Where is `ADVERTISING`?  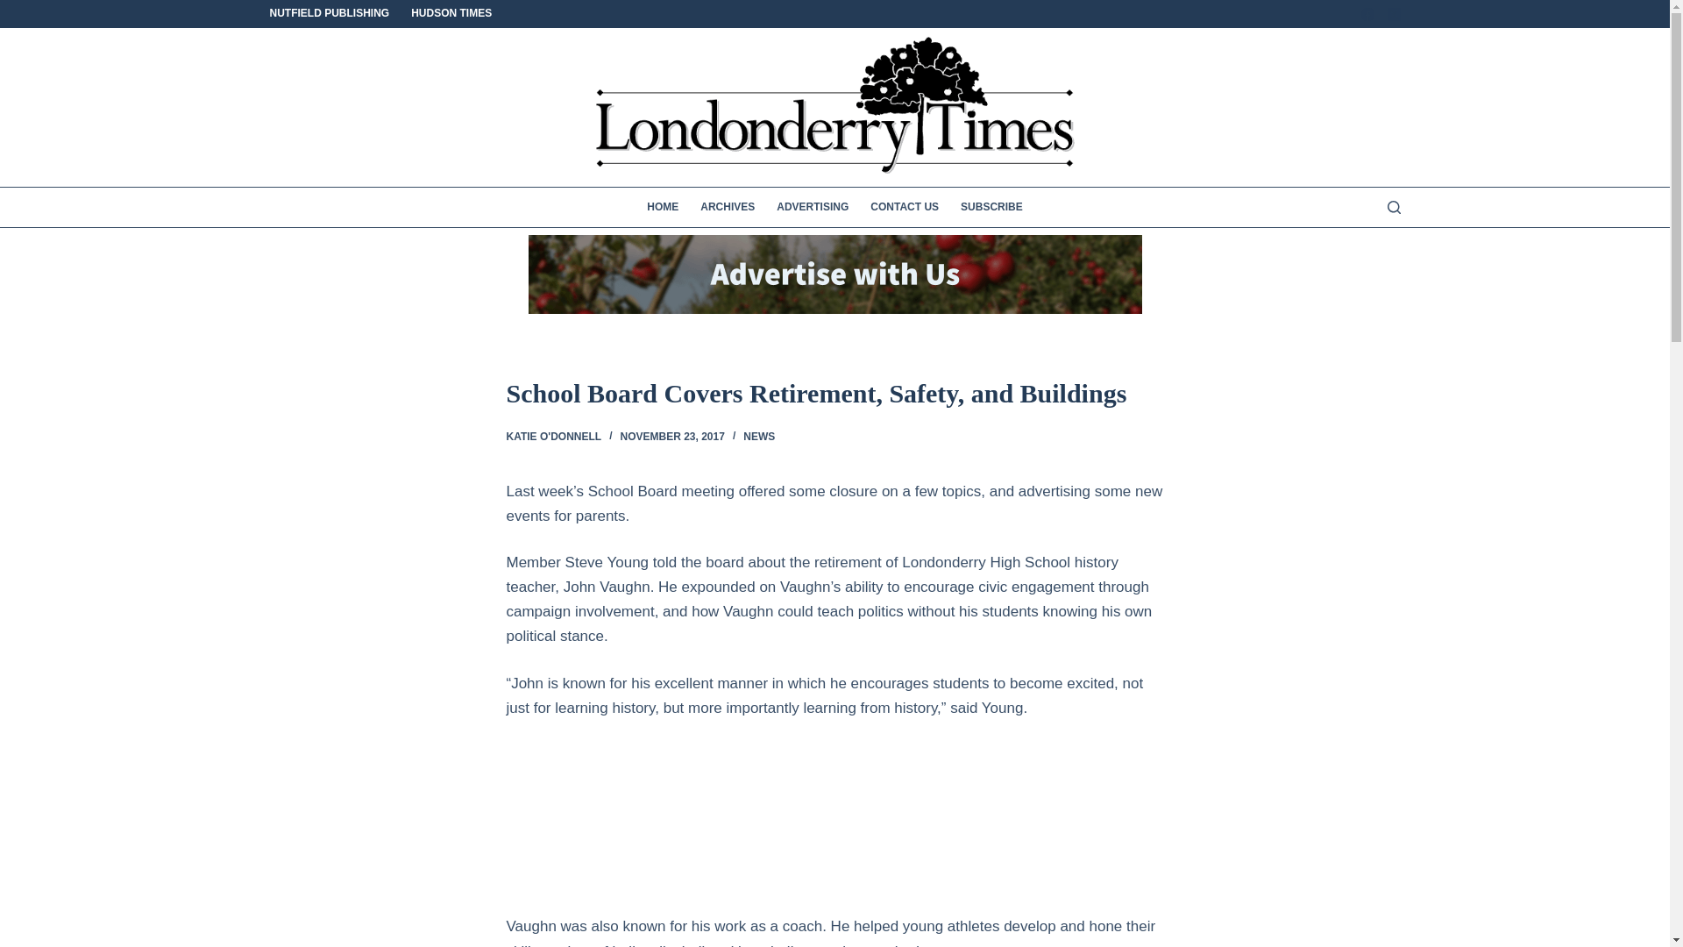
ADVERTISING is located at coordinates (813, 207).